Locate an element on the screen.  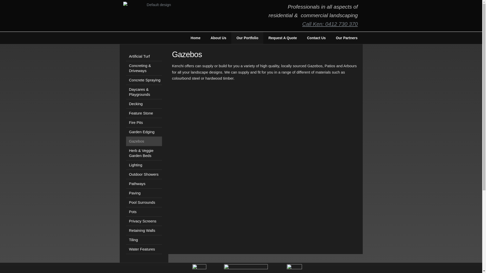
Request A Quote is located at coordinates (282, 38).